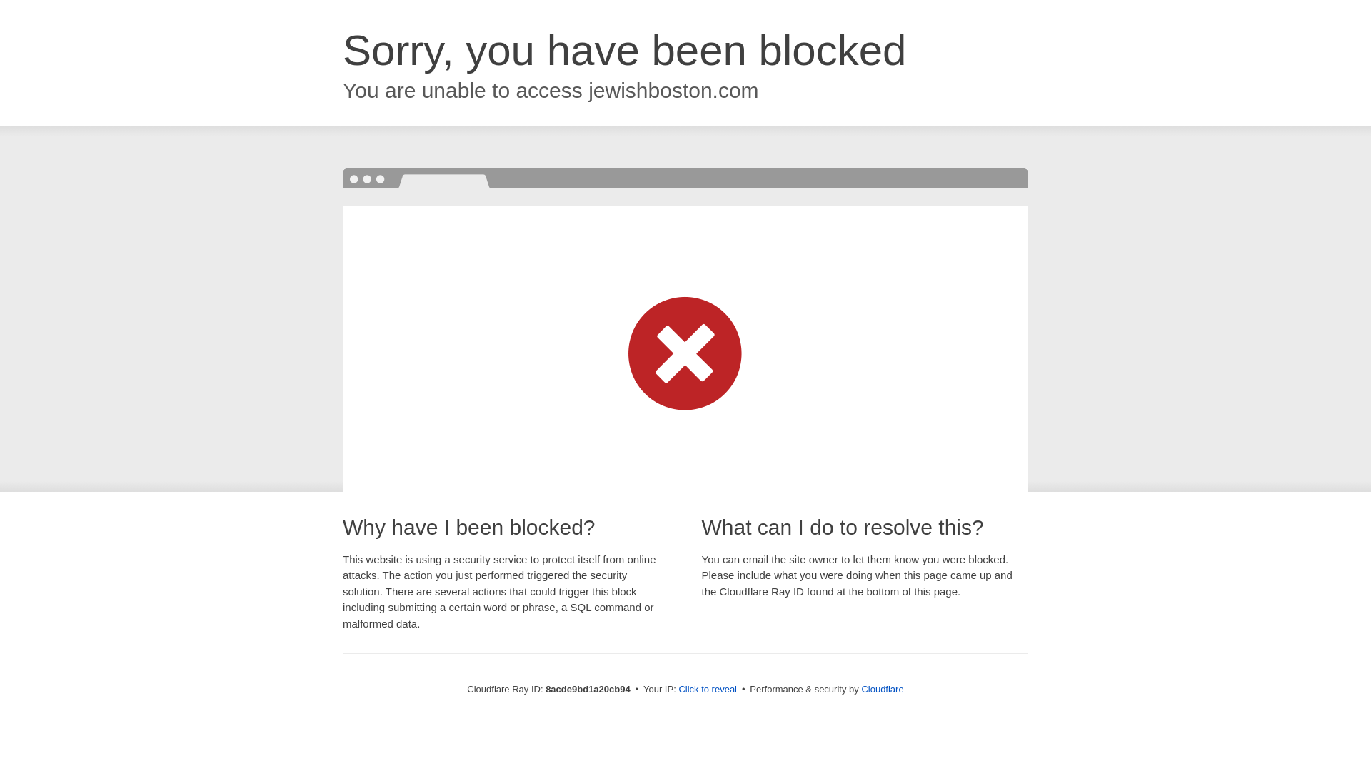 The width and height of the screenshot is (1371, 771). What do you see at coordinates (708, 690) in the screenshot?
I see `Click to reveal` at bounding box center [708, 690].